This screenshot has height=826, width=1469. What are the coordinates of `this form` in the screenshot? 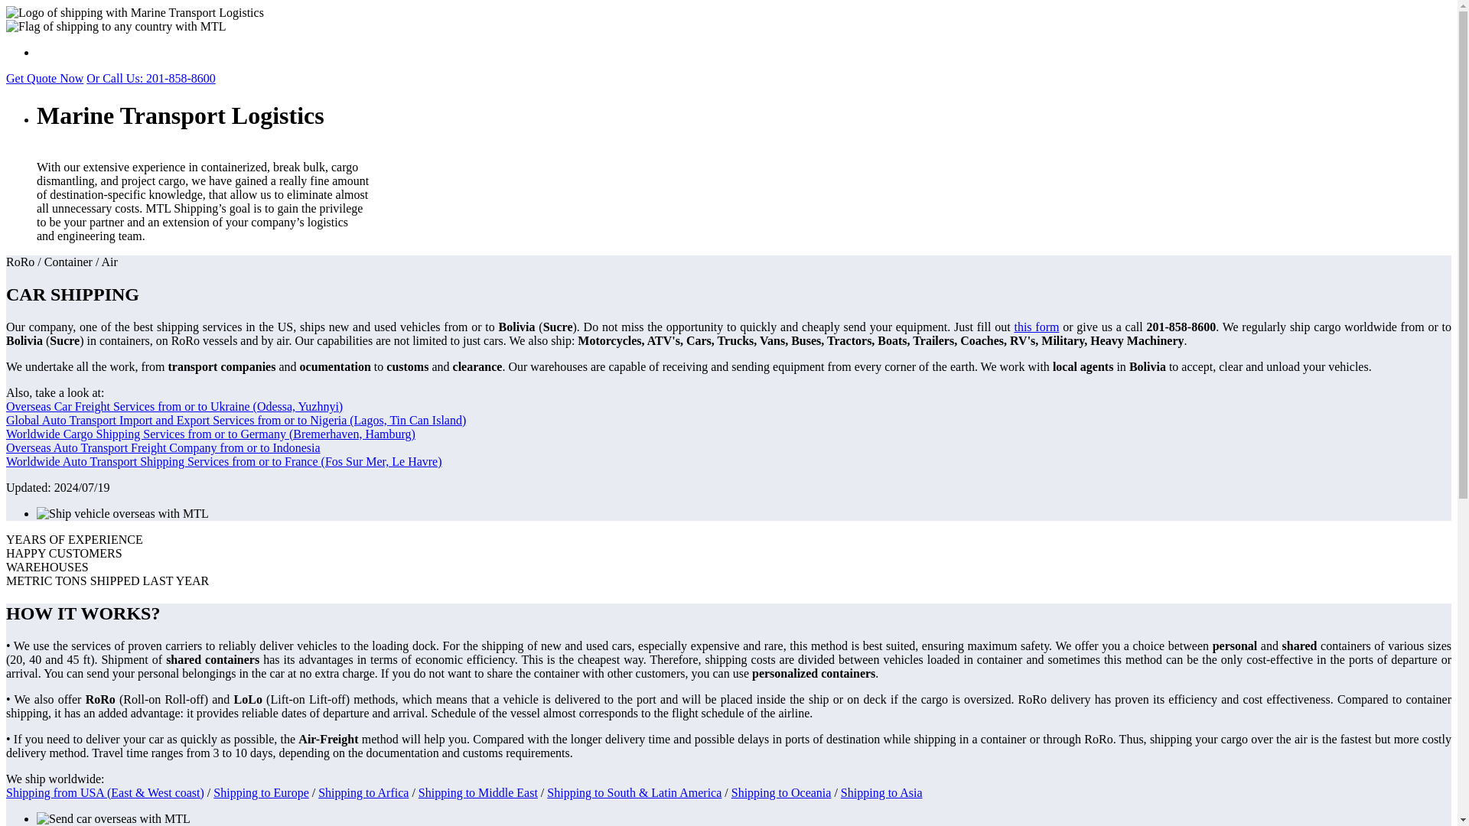 It's located at (1036, 327).